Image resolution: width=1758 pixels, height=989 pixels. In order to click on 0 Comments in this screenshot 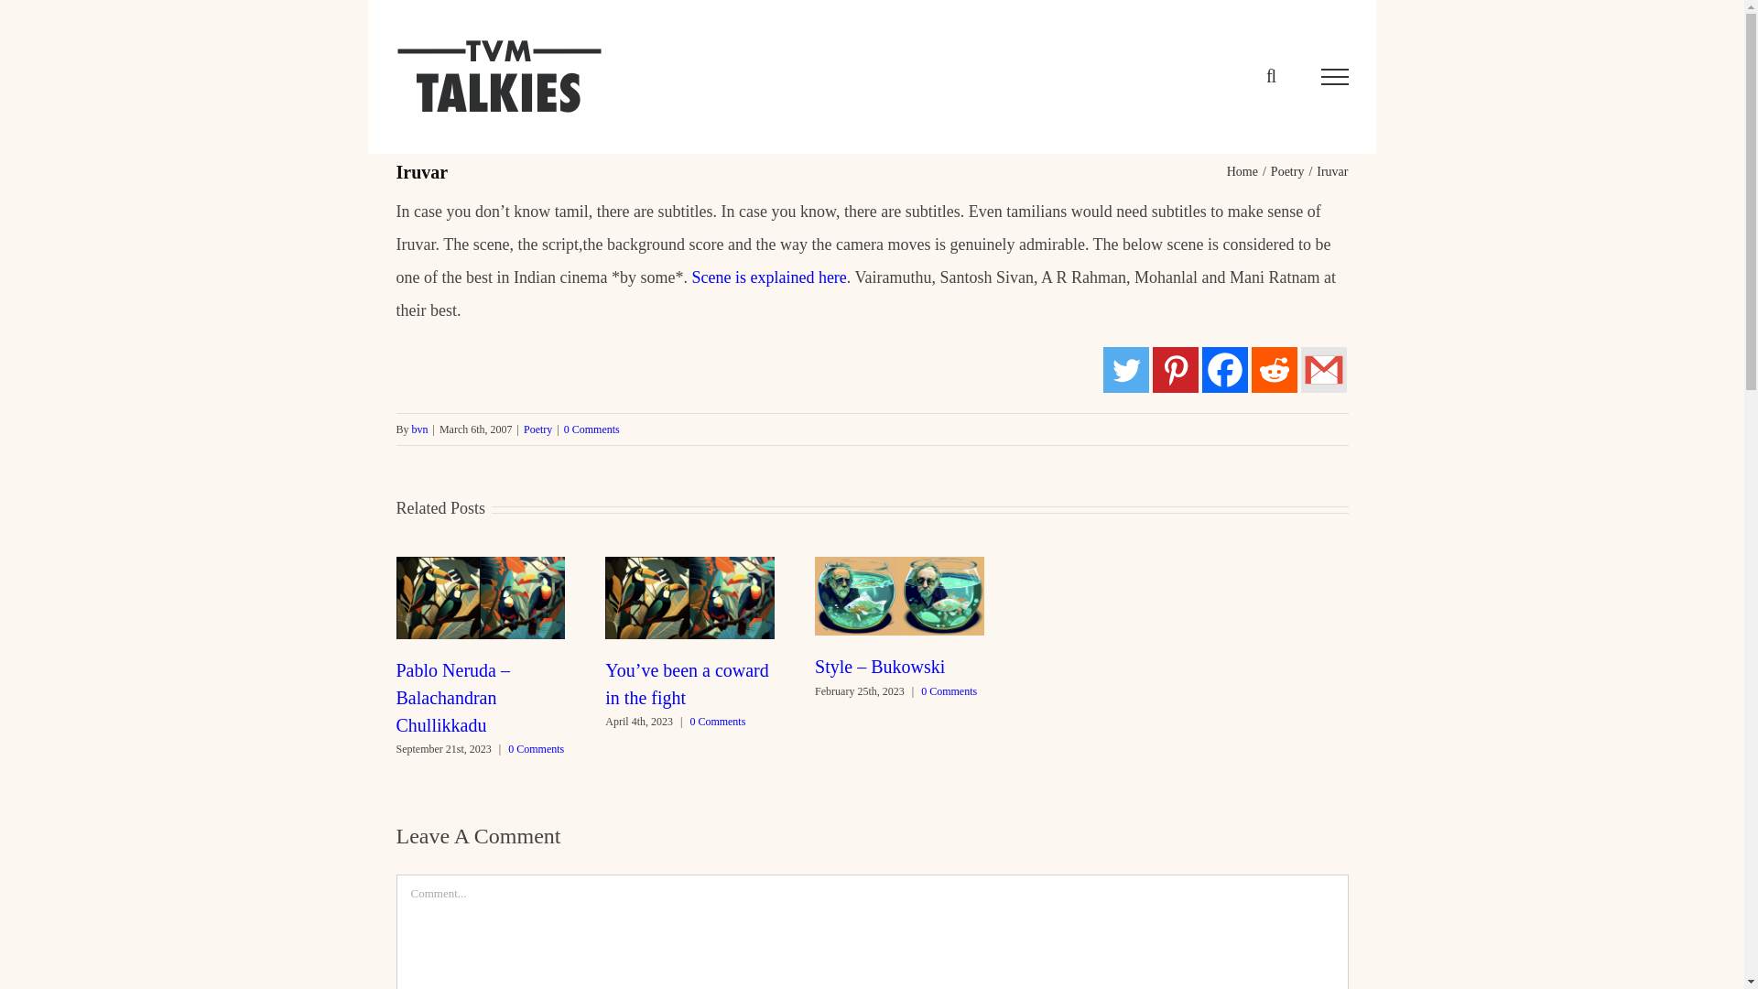, I will do `click(949, 691)`.